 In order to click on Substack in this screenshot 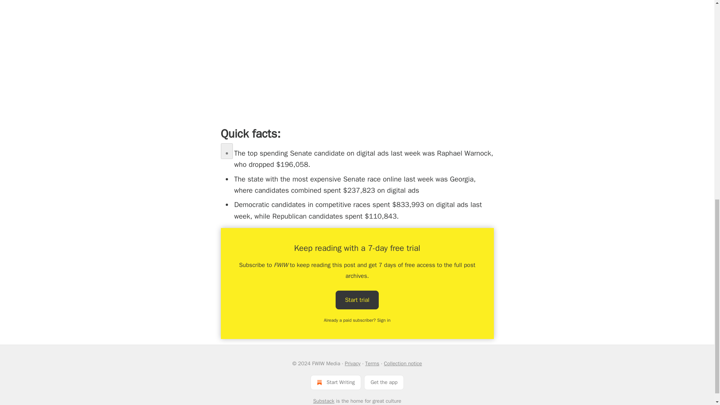, I will do `click(324, 400)`.